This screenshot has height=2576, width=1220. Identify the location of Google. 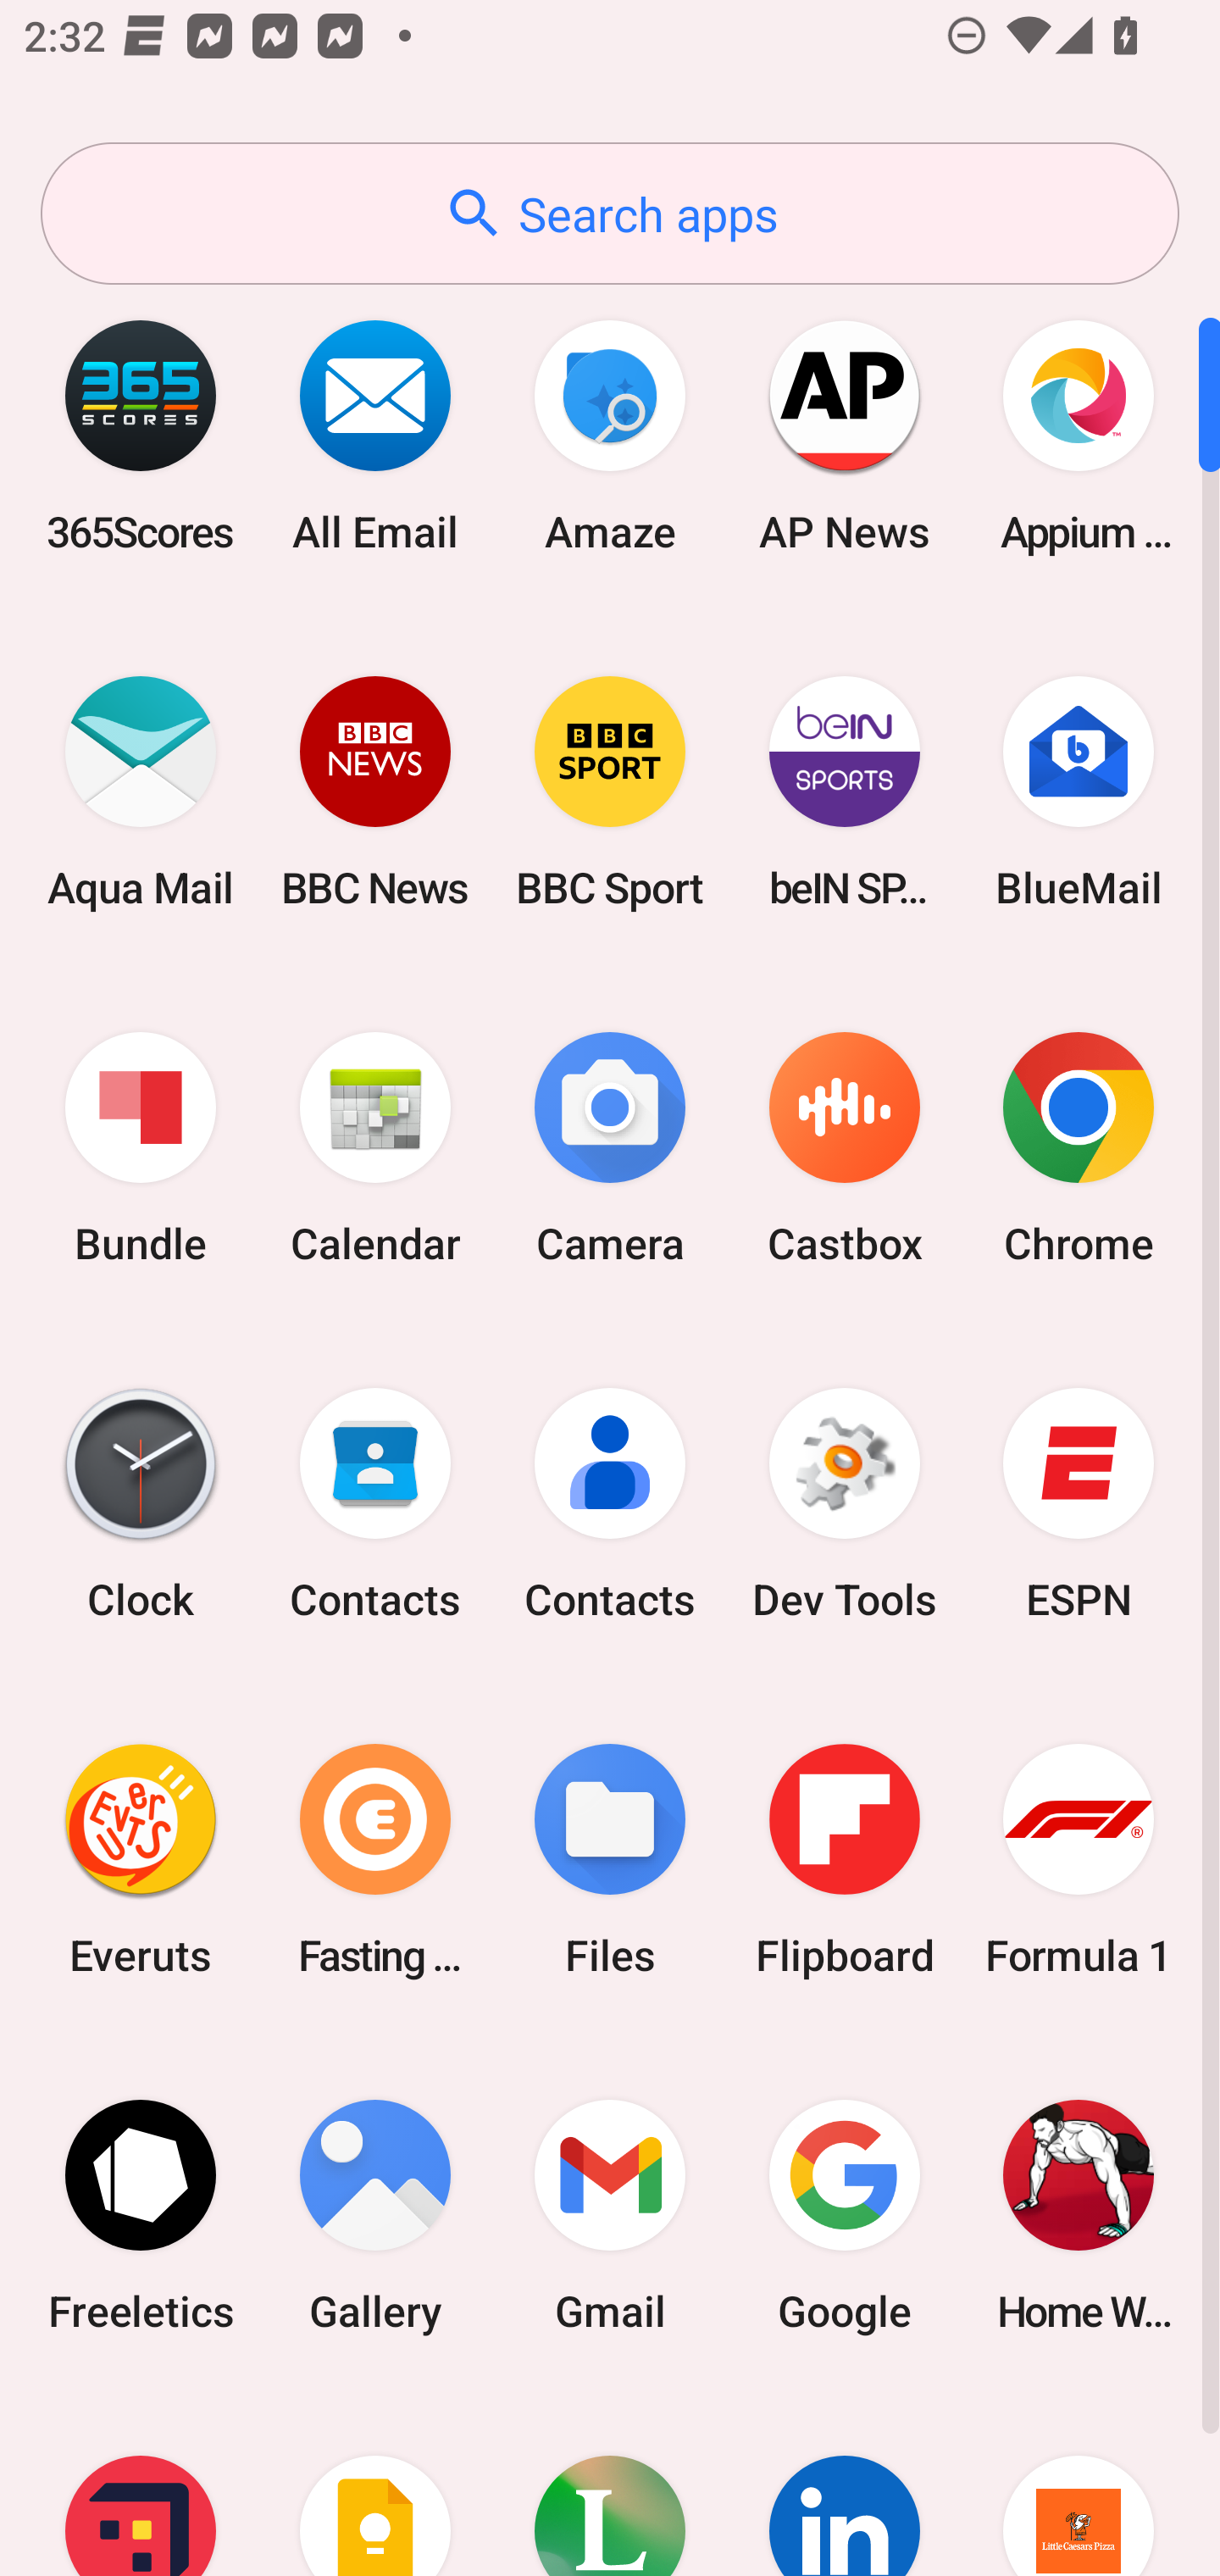
(844, 2215).